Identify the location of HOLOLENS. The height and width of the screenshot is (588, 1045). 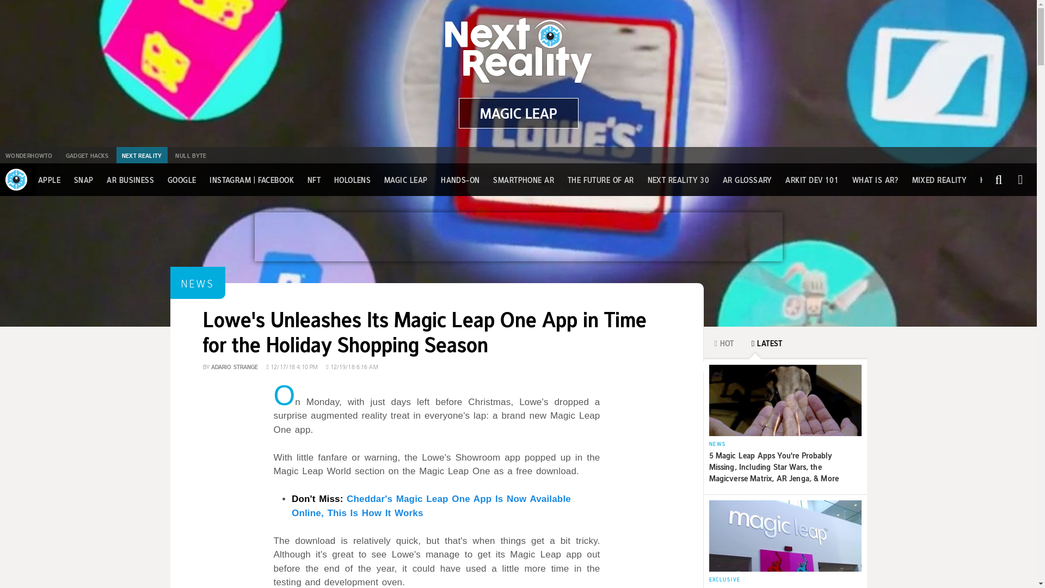
(353, 180).